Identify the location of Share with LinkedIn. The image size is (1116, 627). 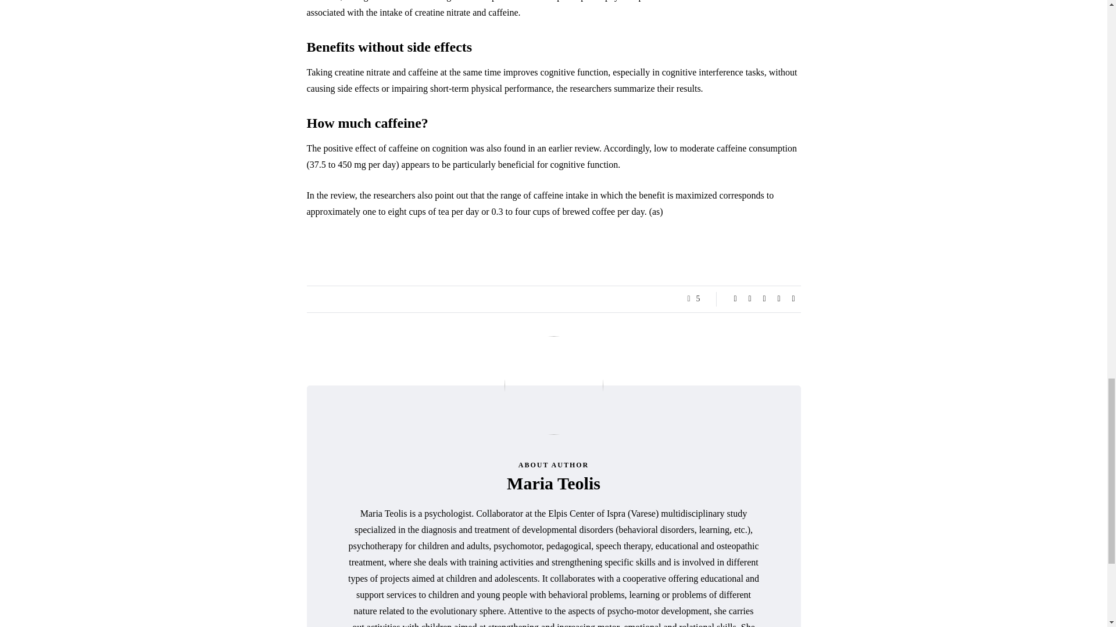
(764, 298).